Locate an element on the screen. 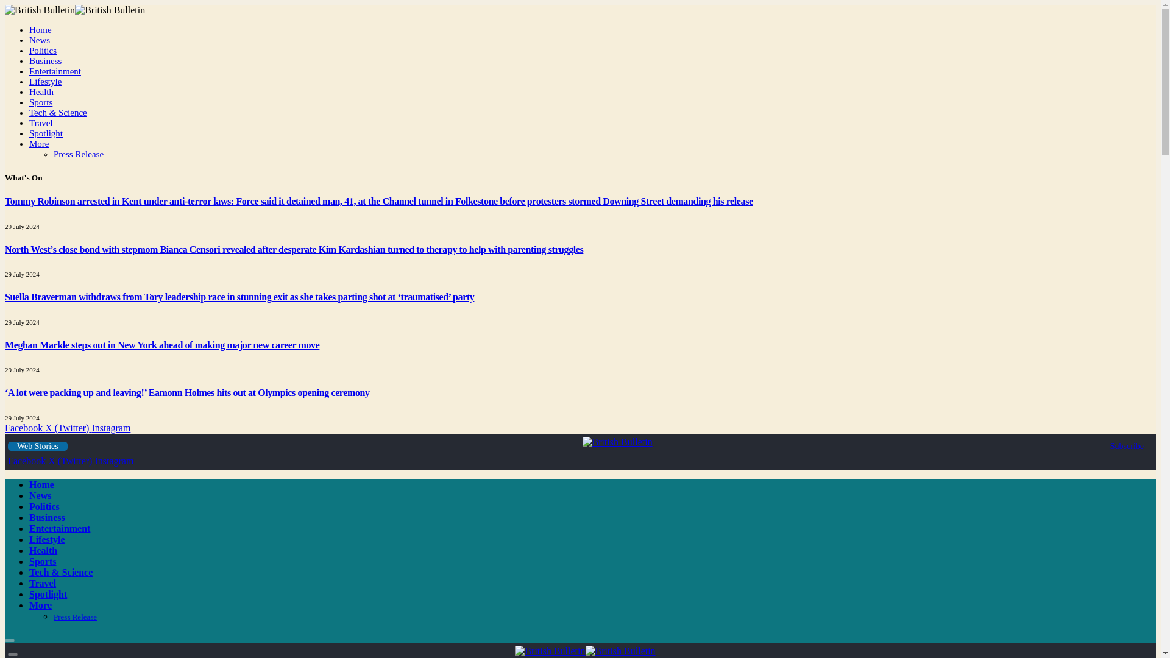 This screenshot has width=1170, height=658. Instagram is located at coordinates (113, 461).